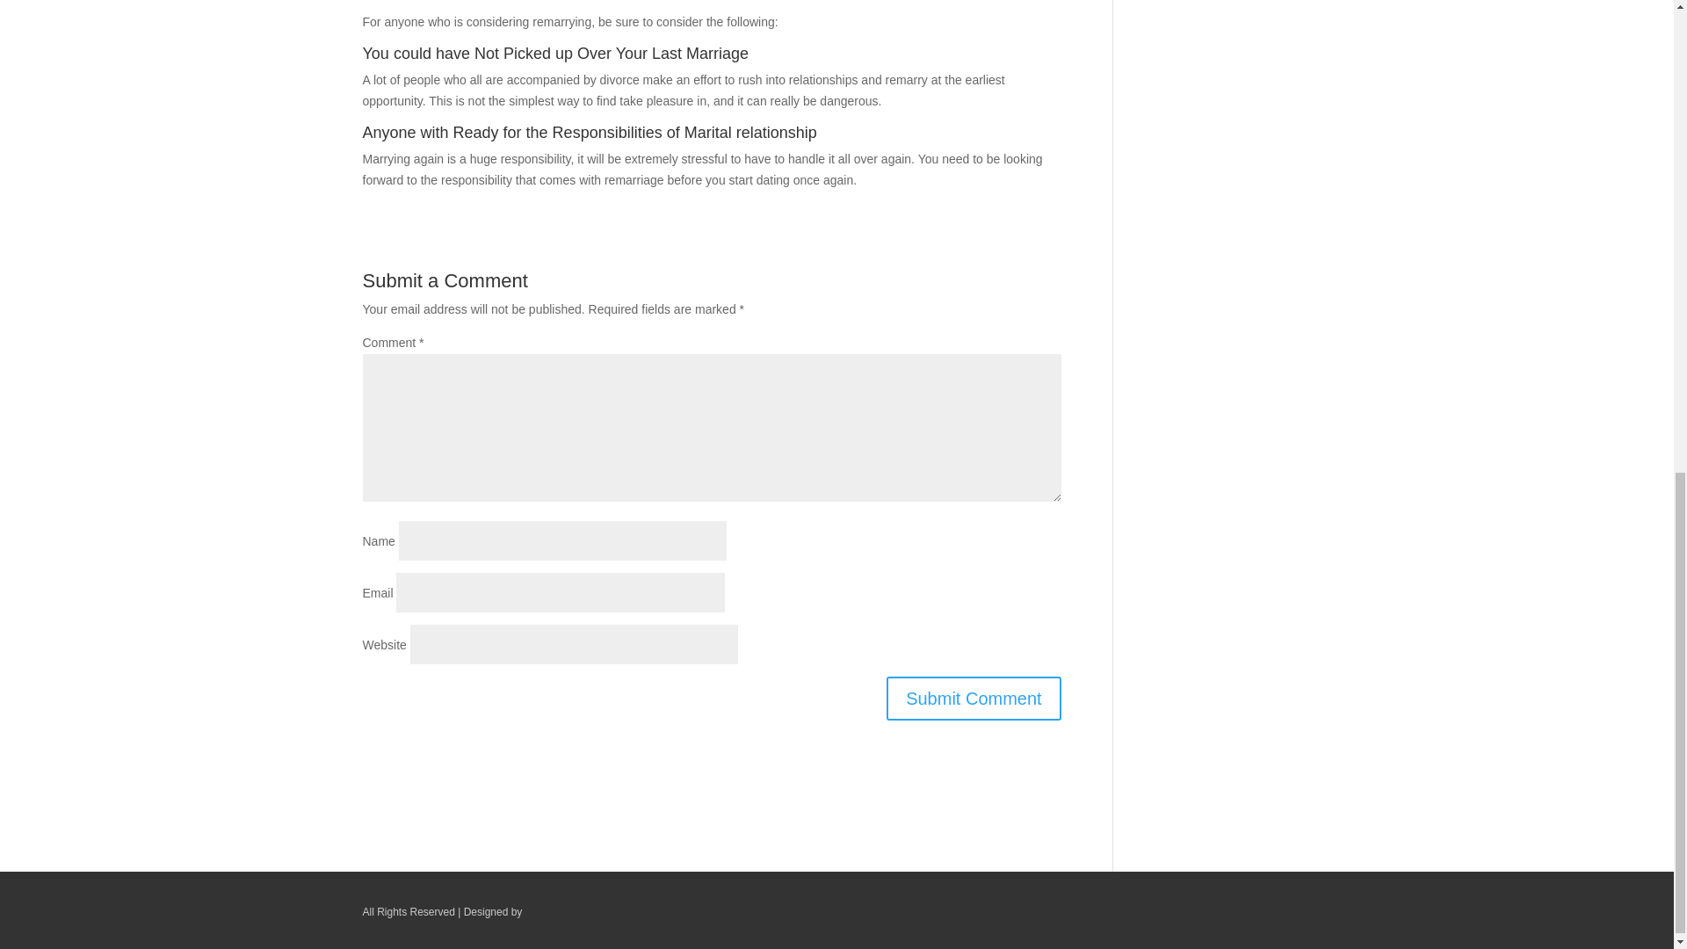 Image resolution: width=1687 pixels, height=949 pixels. What do you see at coordinates (974, 698) in the screenshot?
I see `Submit Comment` at bounding box center [974, 698].